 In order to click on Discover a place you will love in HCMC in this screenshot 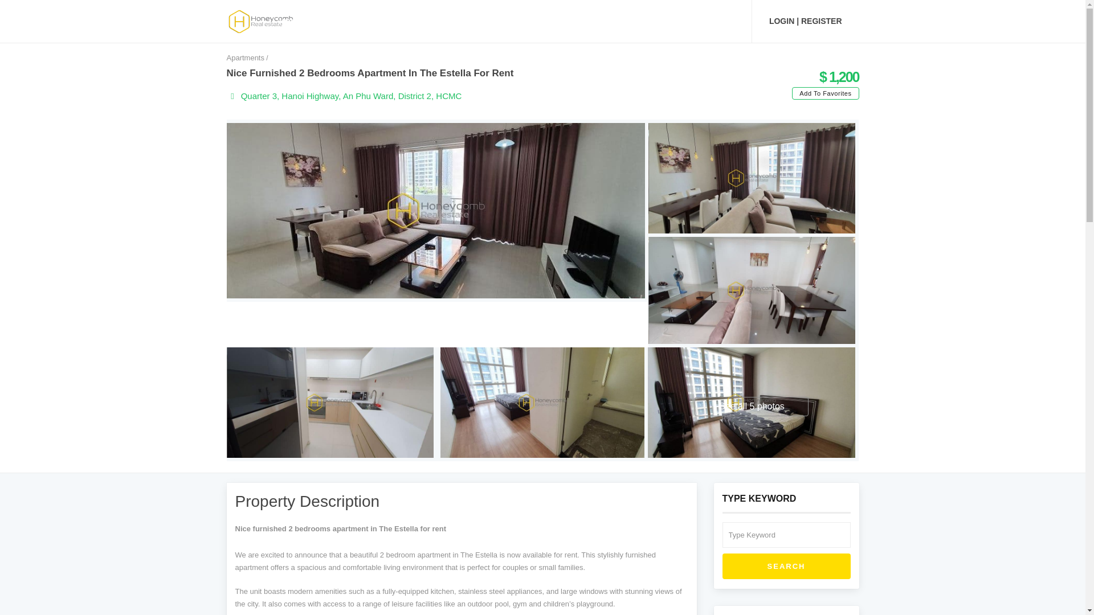, I will do `click(261, 20)`.